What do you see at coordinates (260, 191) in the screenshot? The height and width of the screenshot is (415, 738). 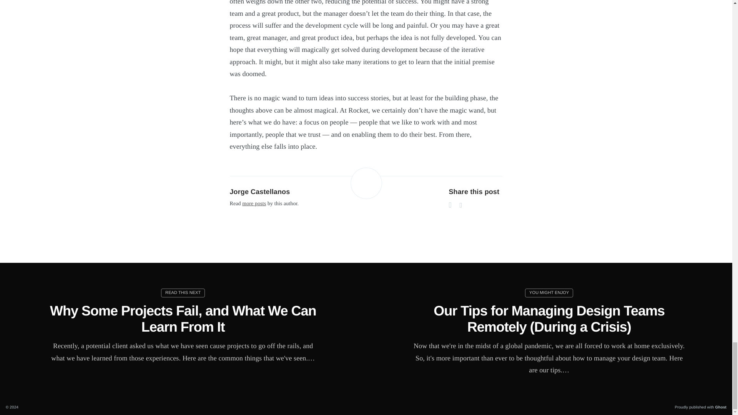 I see `Jorge Castellanos` at bounding box center [260, 191].